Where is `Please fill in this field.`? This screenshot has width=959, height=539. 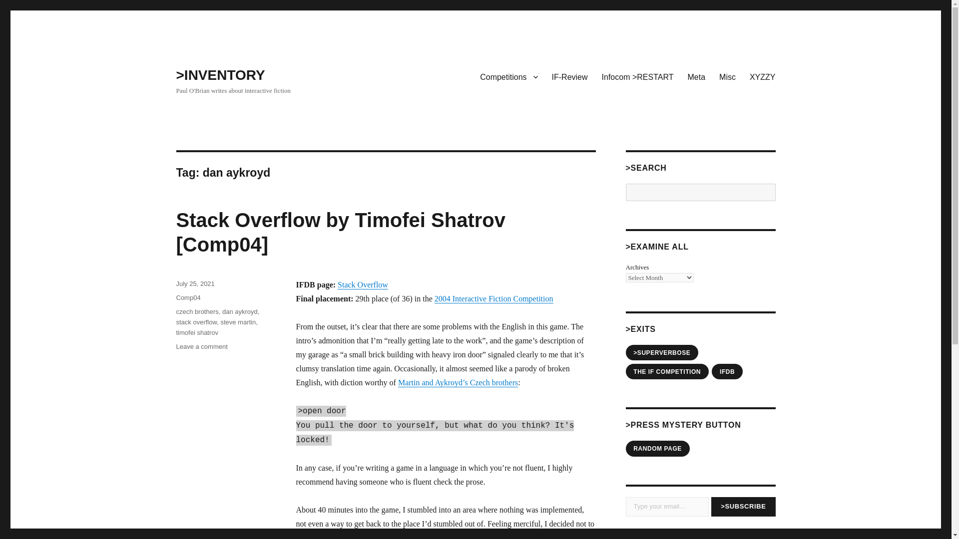
Please fill in this field. is located at coordinates (666, 506).